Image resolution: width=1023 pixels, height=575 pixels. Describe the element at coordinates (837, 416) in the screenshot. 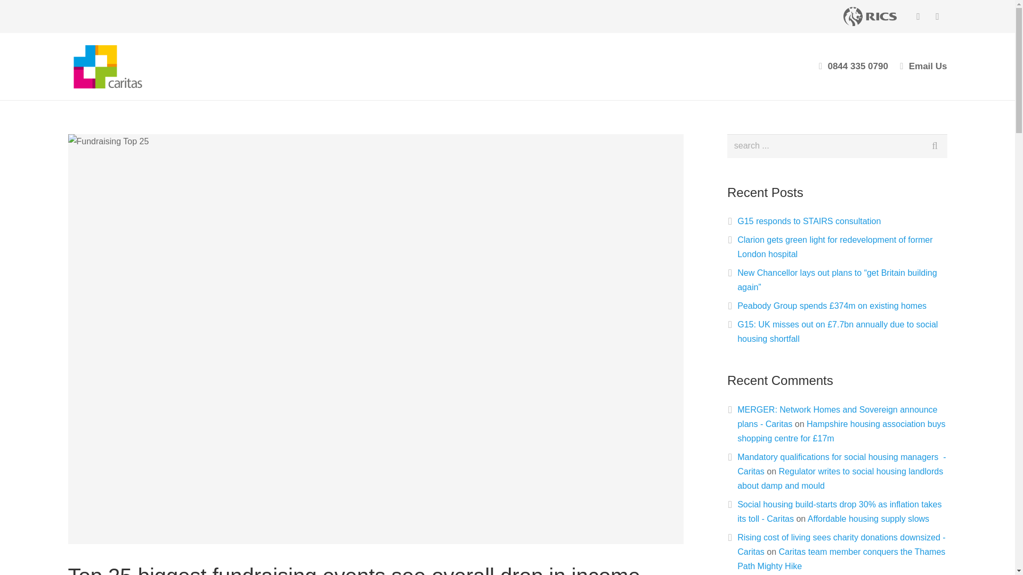

I see `MERGER: Network Homes and Sovereign announce plans - Caritas` at that location.